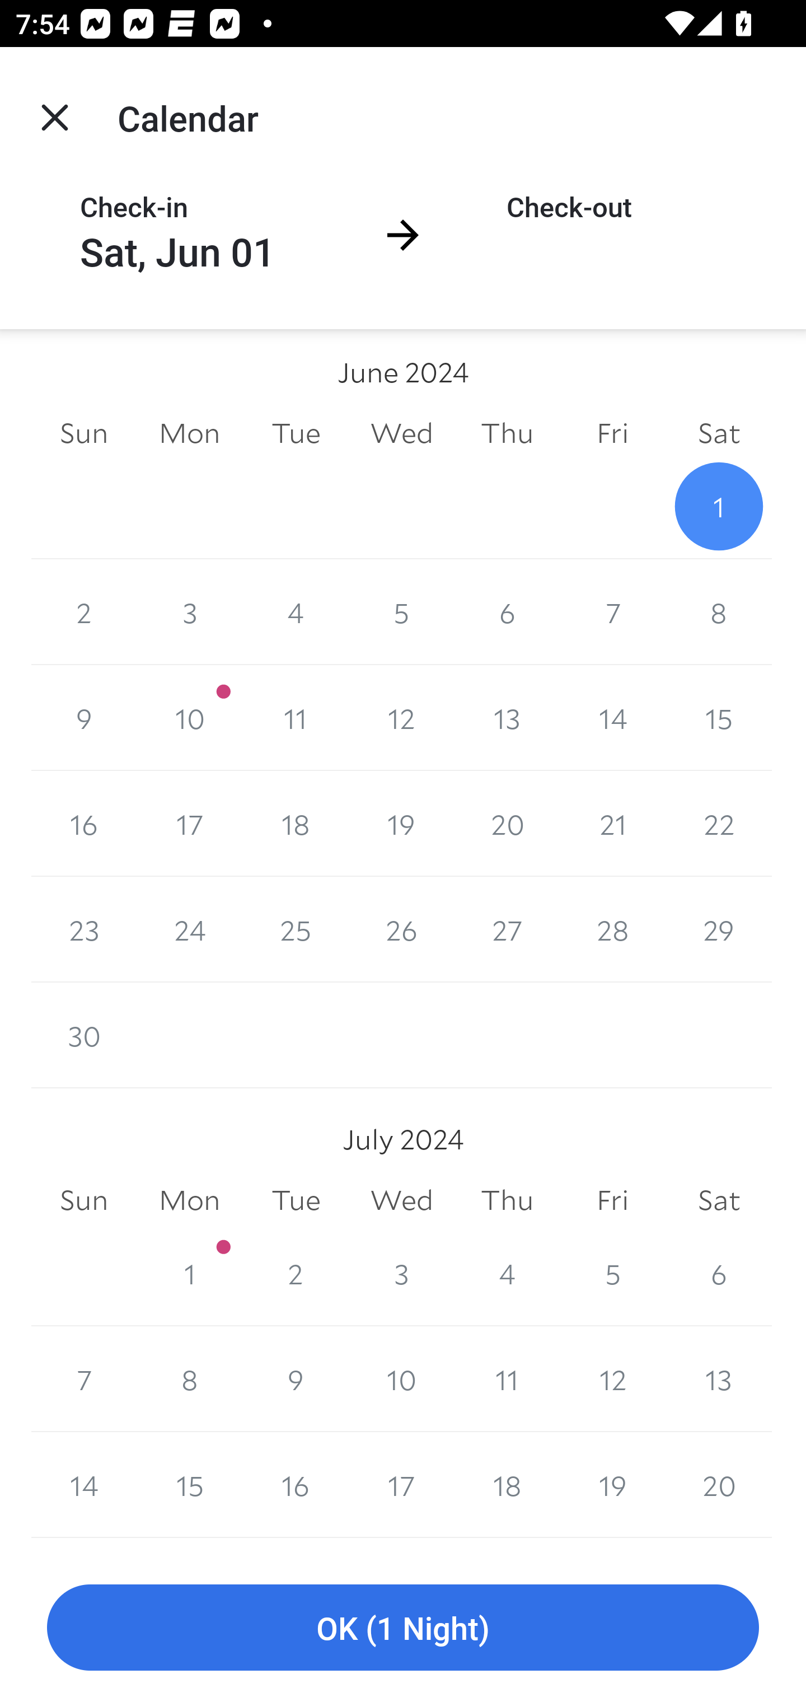 The height and width of the screenshot is (1702, 806). I want to click on 29 29 June 2024, so click(719, 929).